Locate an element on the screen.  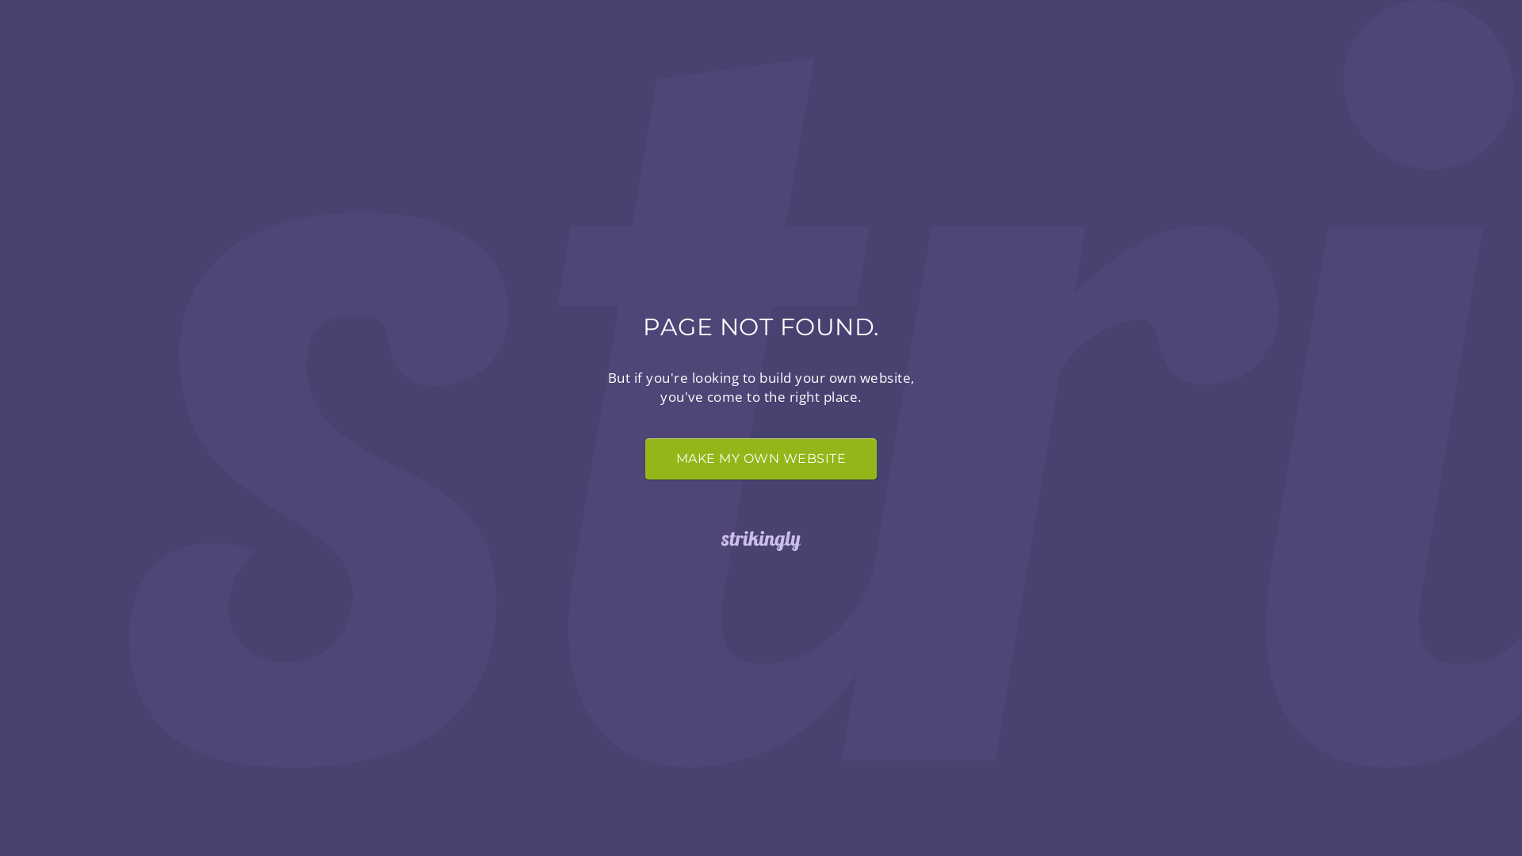
MAKE MY OWN WEBSITE is located at coordinates (761, 459).